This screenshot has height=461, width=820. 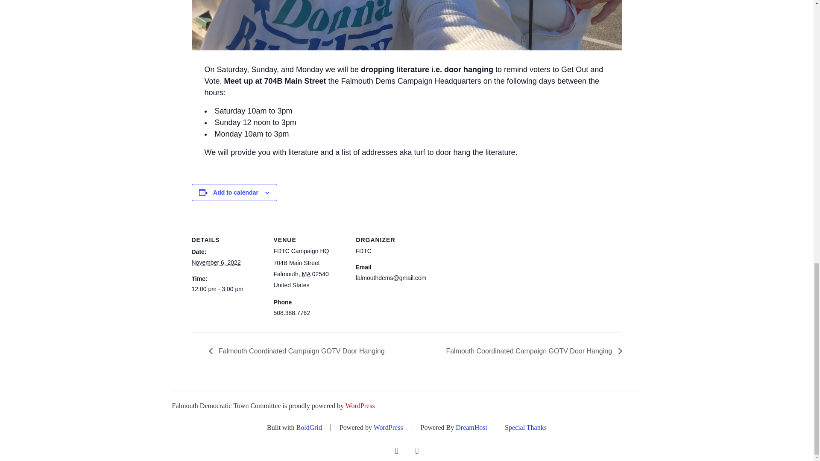 What do you see at coordinates (215, 262) in the screenshot?
I see `2022-11-06` at bounding box center [215, 262].